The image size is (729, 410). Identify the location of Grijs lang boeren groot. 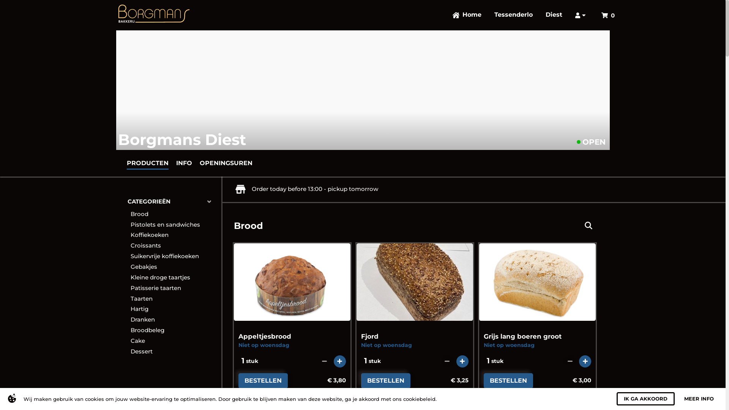
(524, 336).